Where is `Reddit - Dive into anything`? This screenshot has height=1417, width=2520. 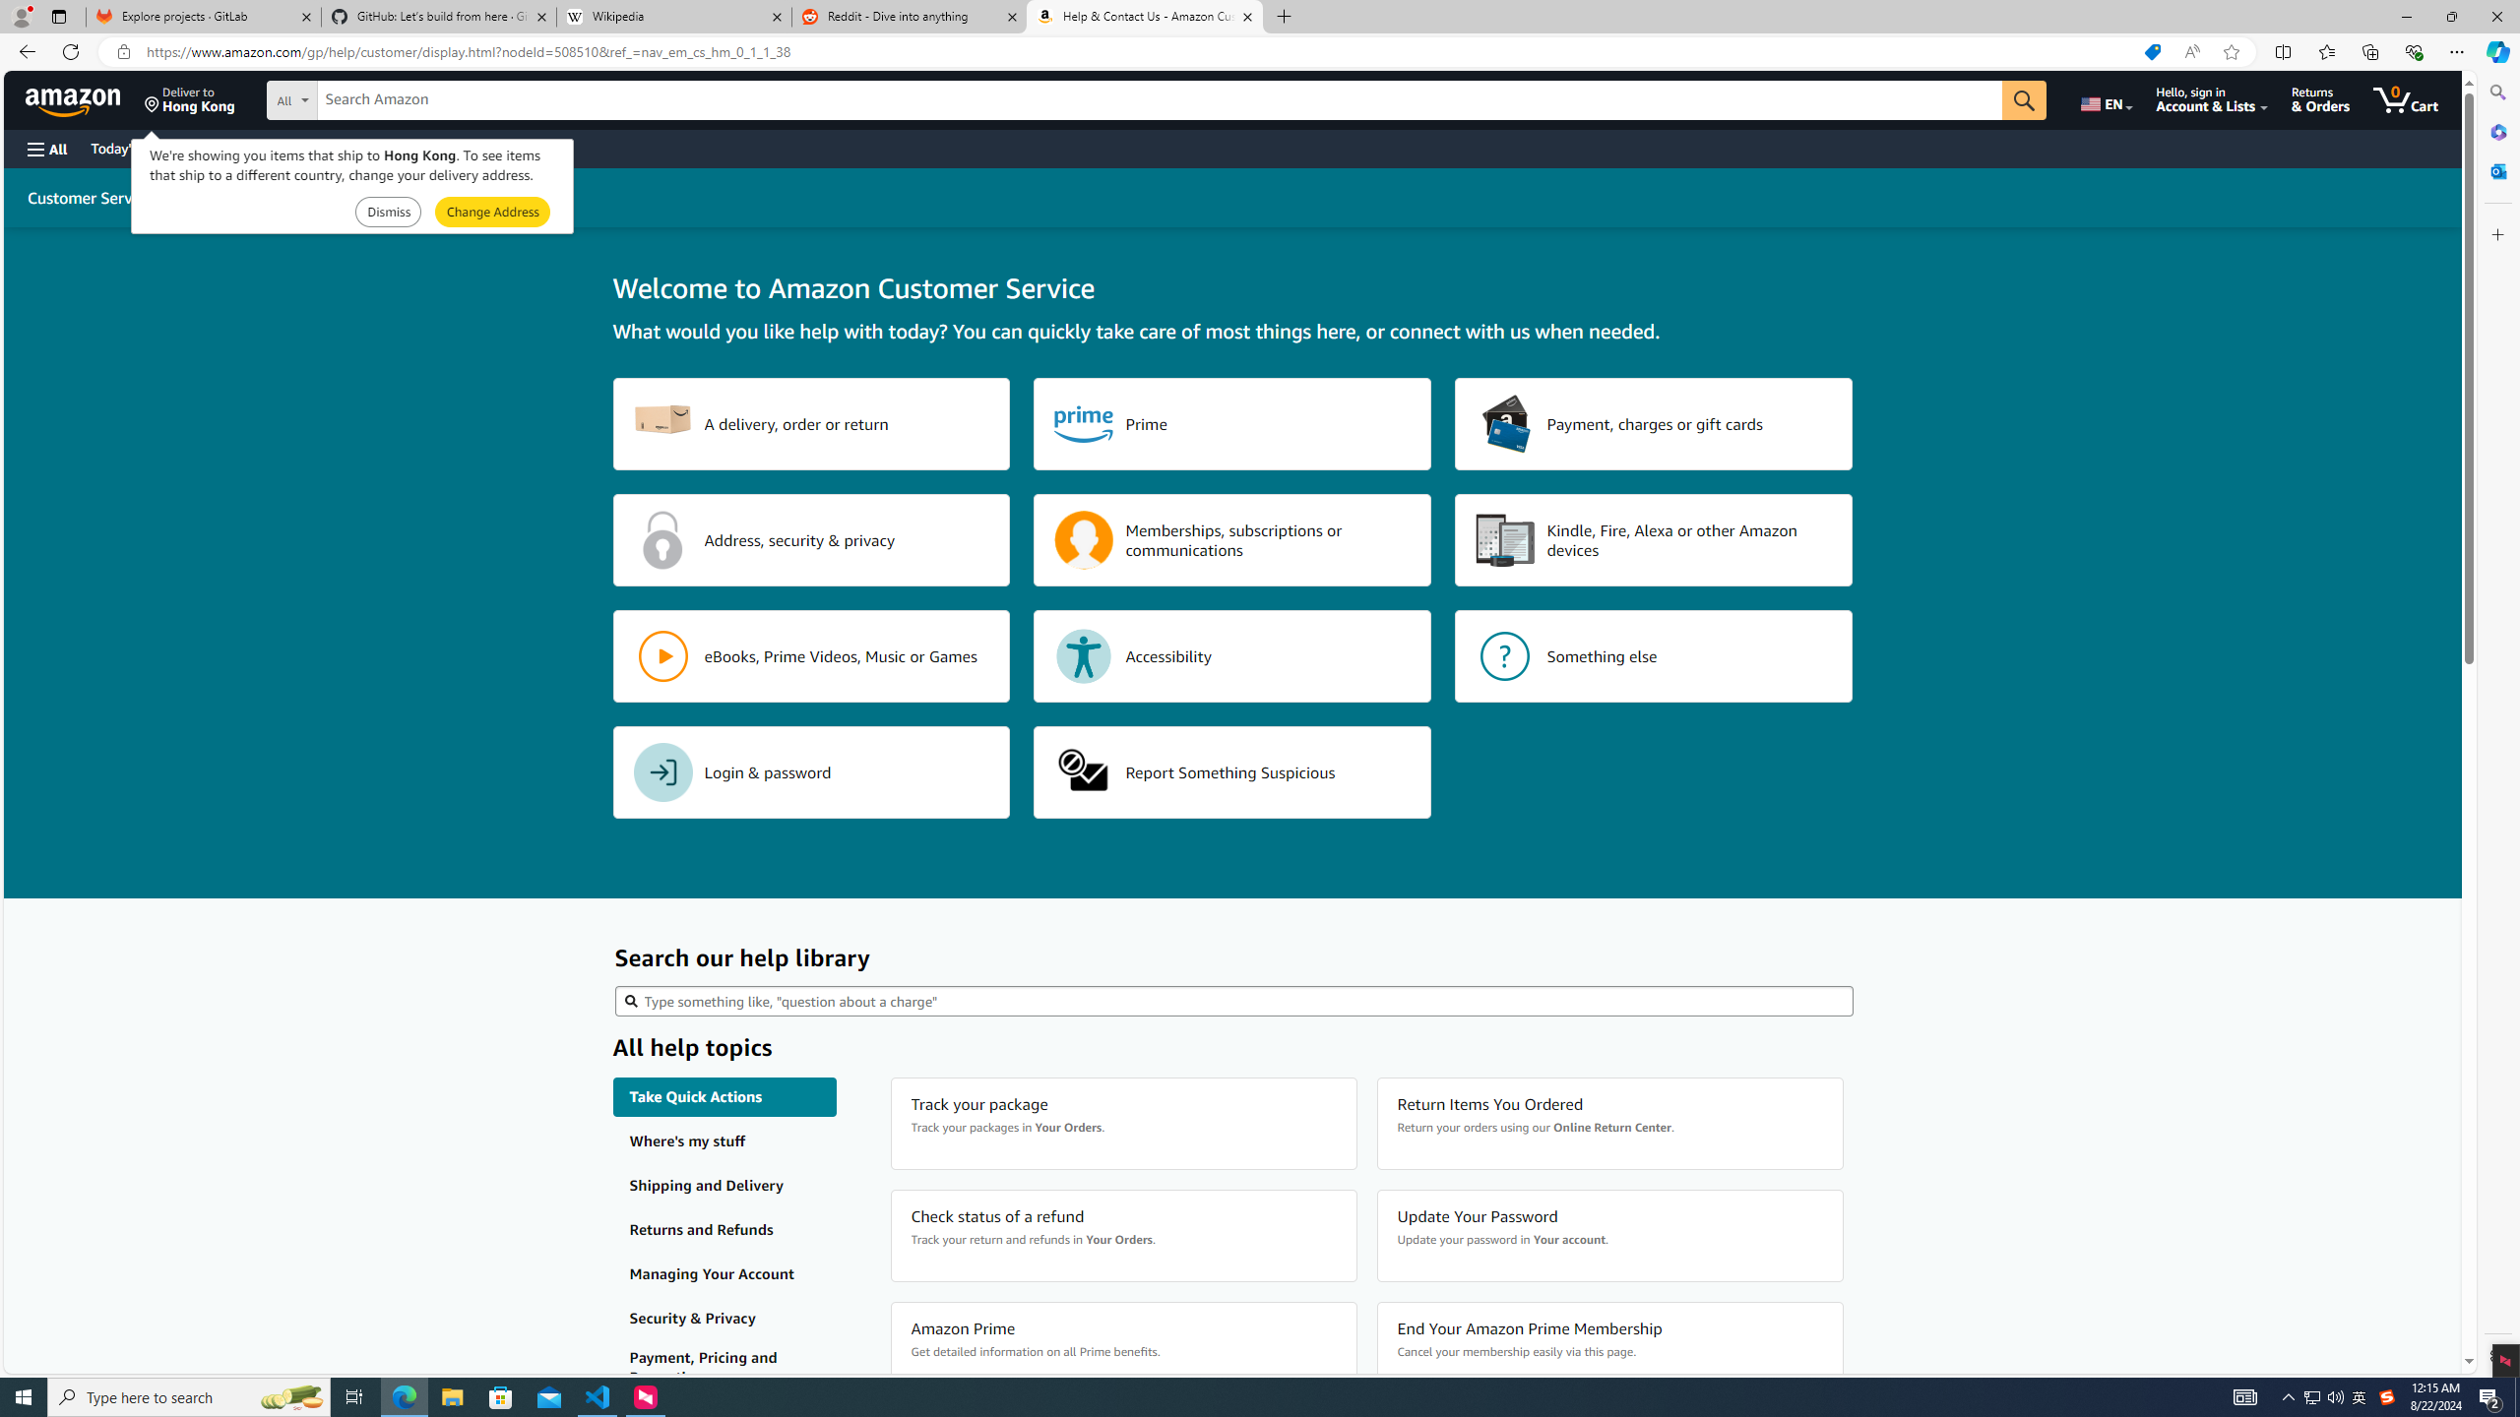 Reddit - Dive into anything is located at coordinates (910, 17).